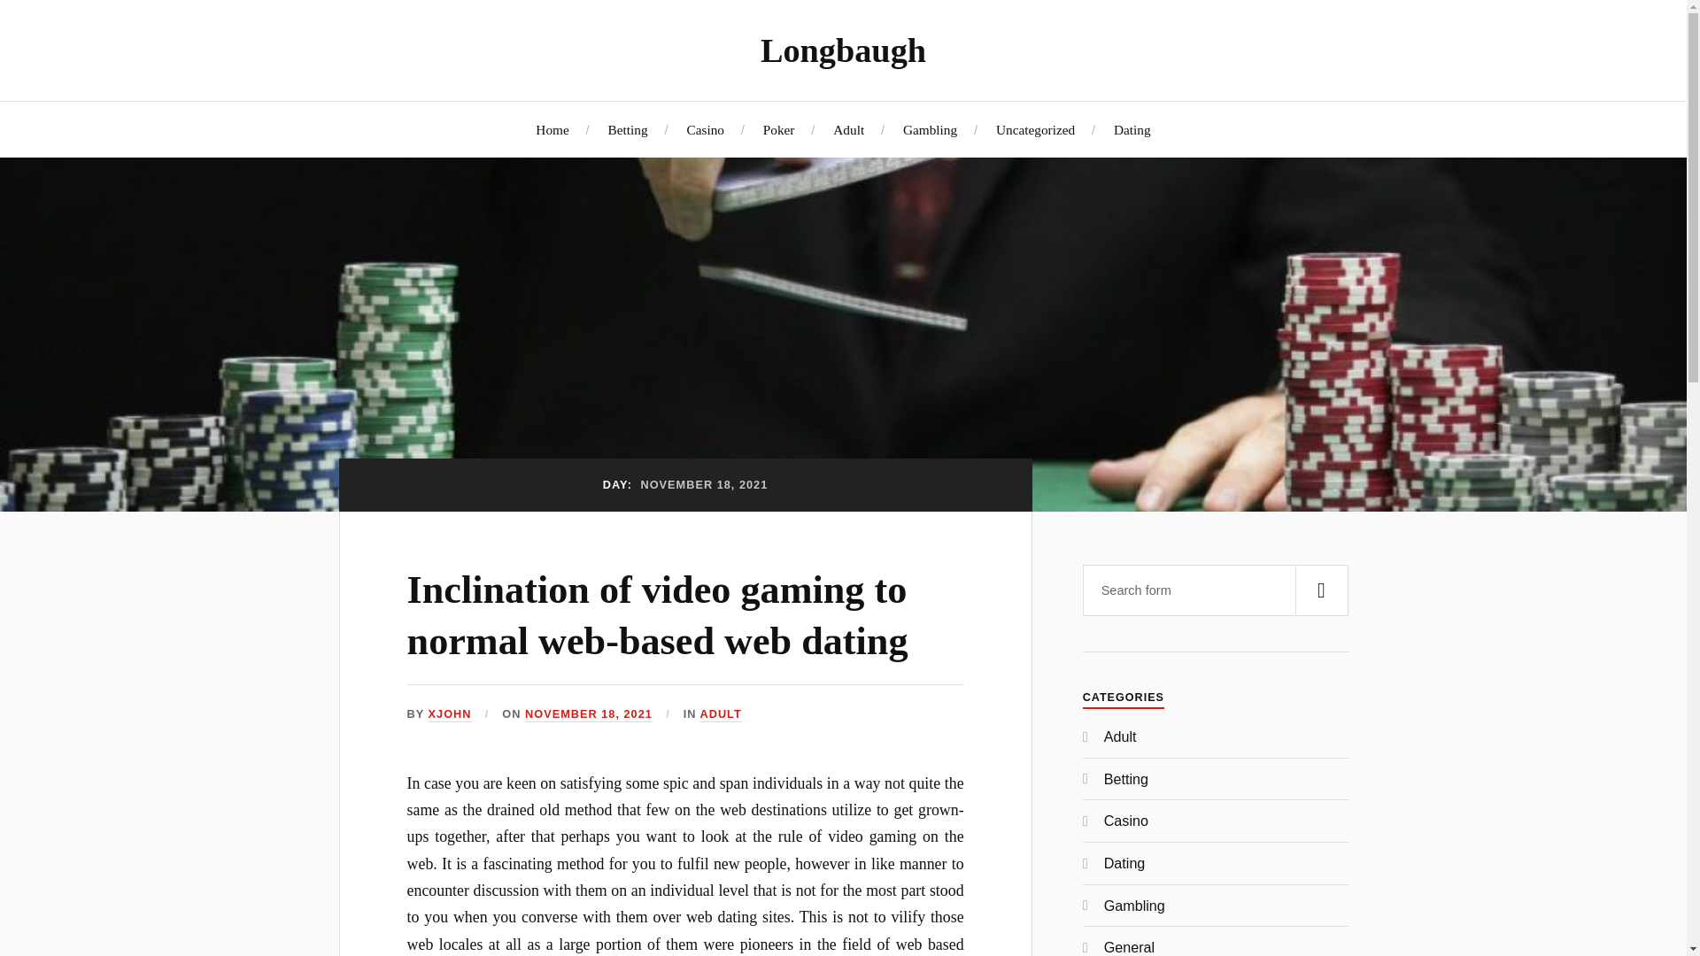 The width and height of the screenshot is (1700, 956). Describe the element at coordinates (1126, 821) in the screenshot. I see `Casino` at that location.